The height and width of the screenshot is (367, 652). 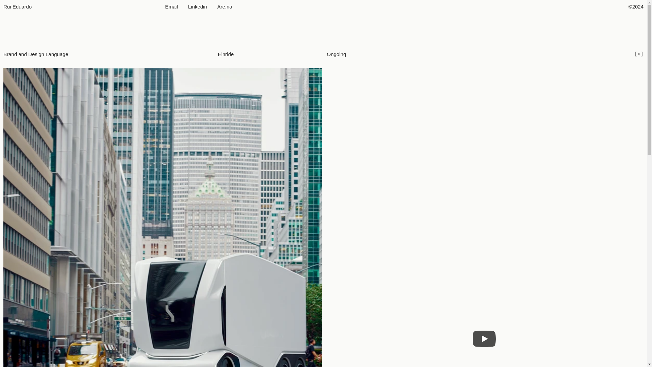 What do you see at coordinates (171, 6) in the screenshot?
I see `Email` at bounding box center [171, 6].